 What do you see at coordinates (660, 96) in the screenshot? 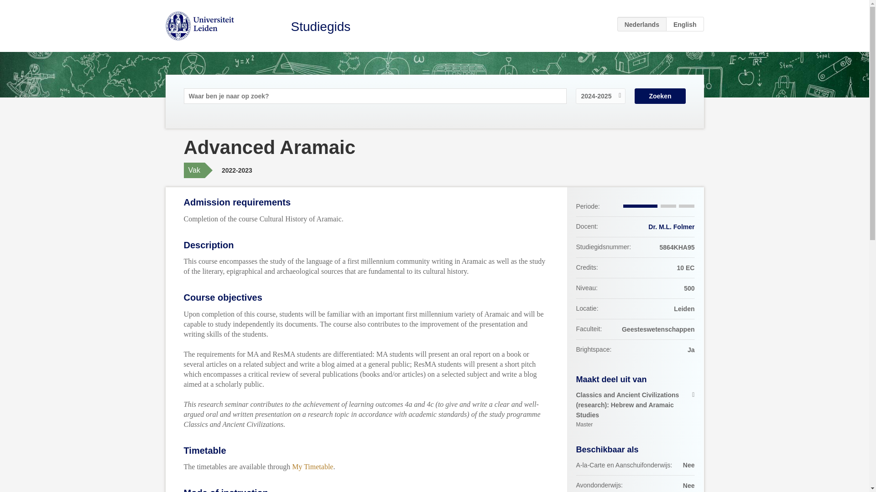
I see `Zoeken` at bounding box center [660, 96].